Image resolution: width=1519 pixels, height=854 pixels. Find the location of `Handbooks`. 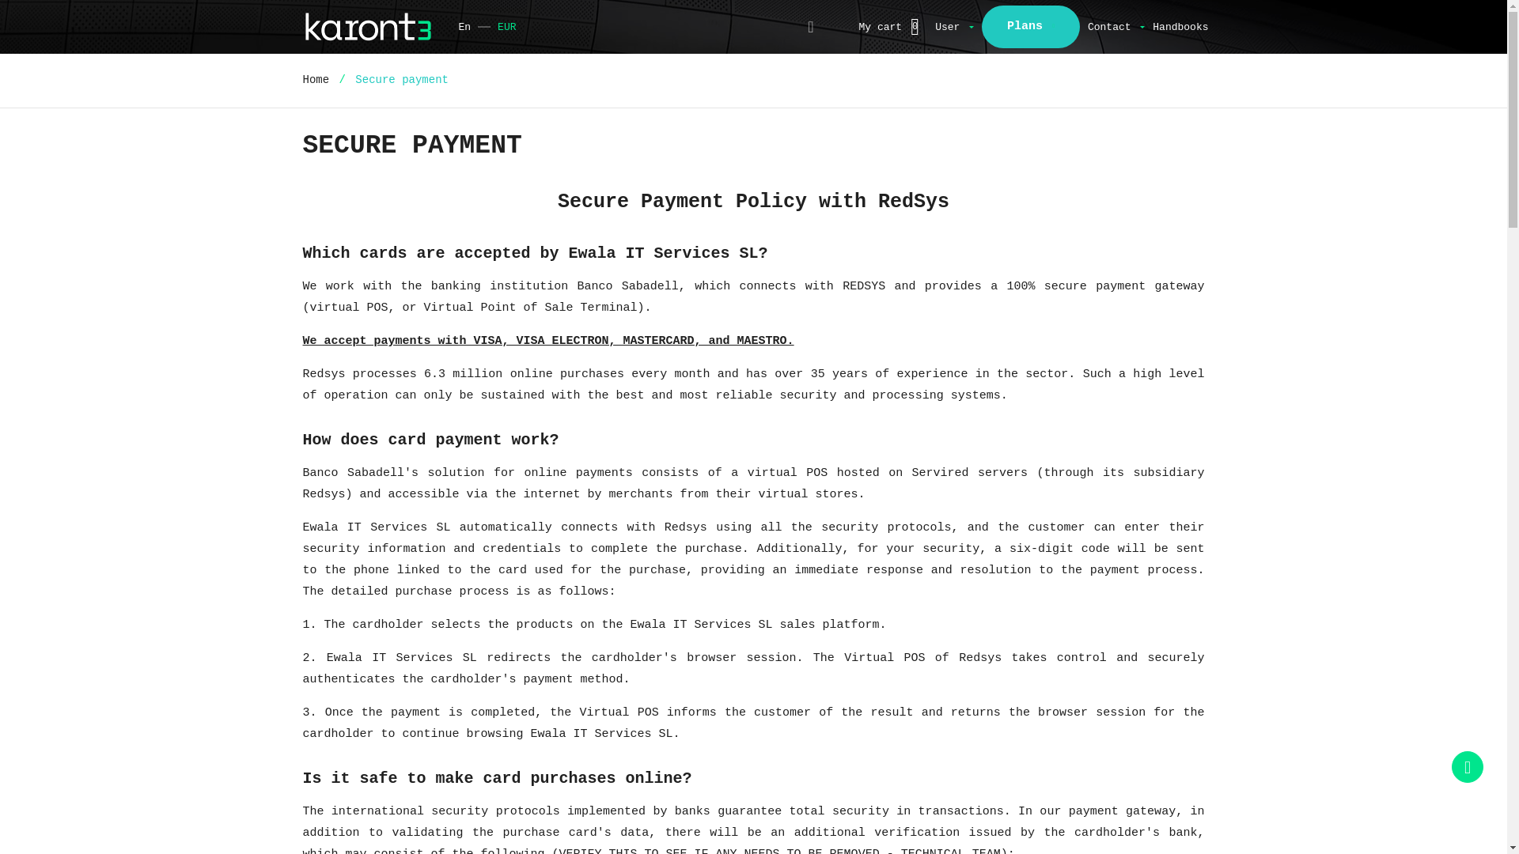

Handbooks is located at coordinates (1180, 27).